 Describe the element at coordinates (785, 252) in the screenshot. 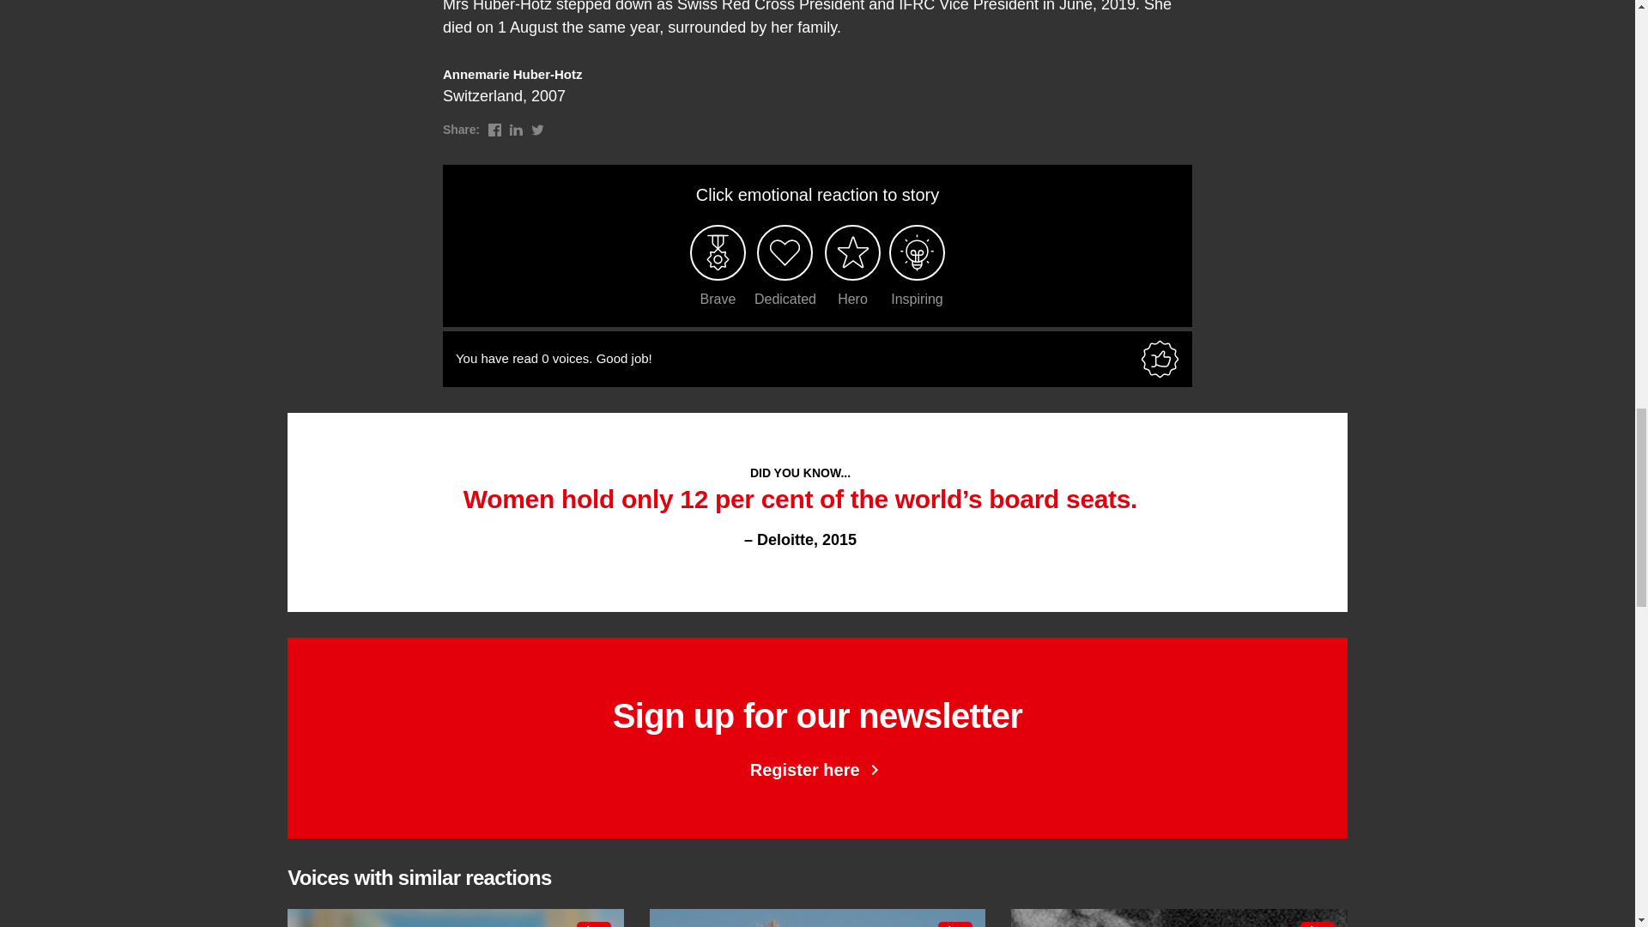

I see `Hero` at that location.